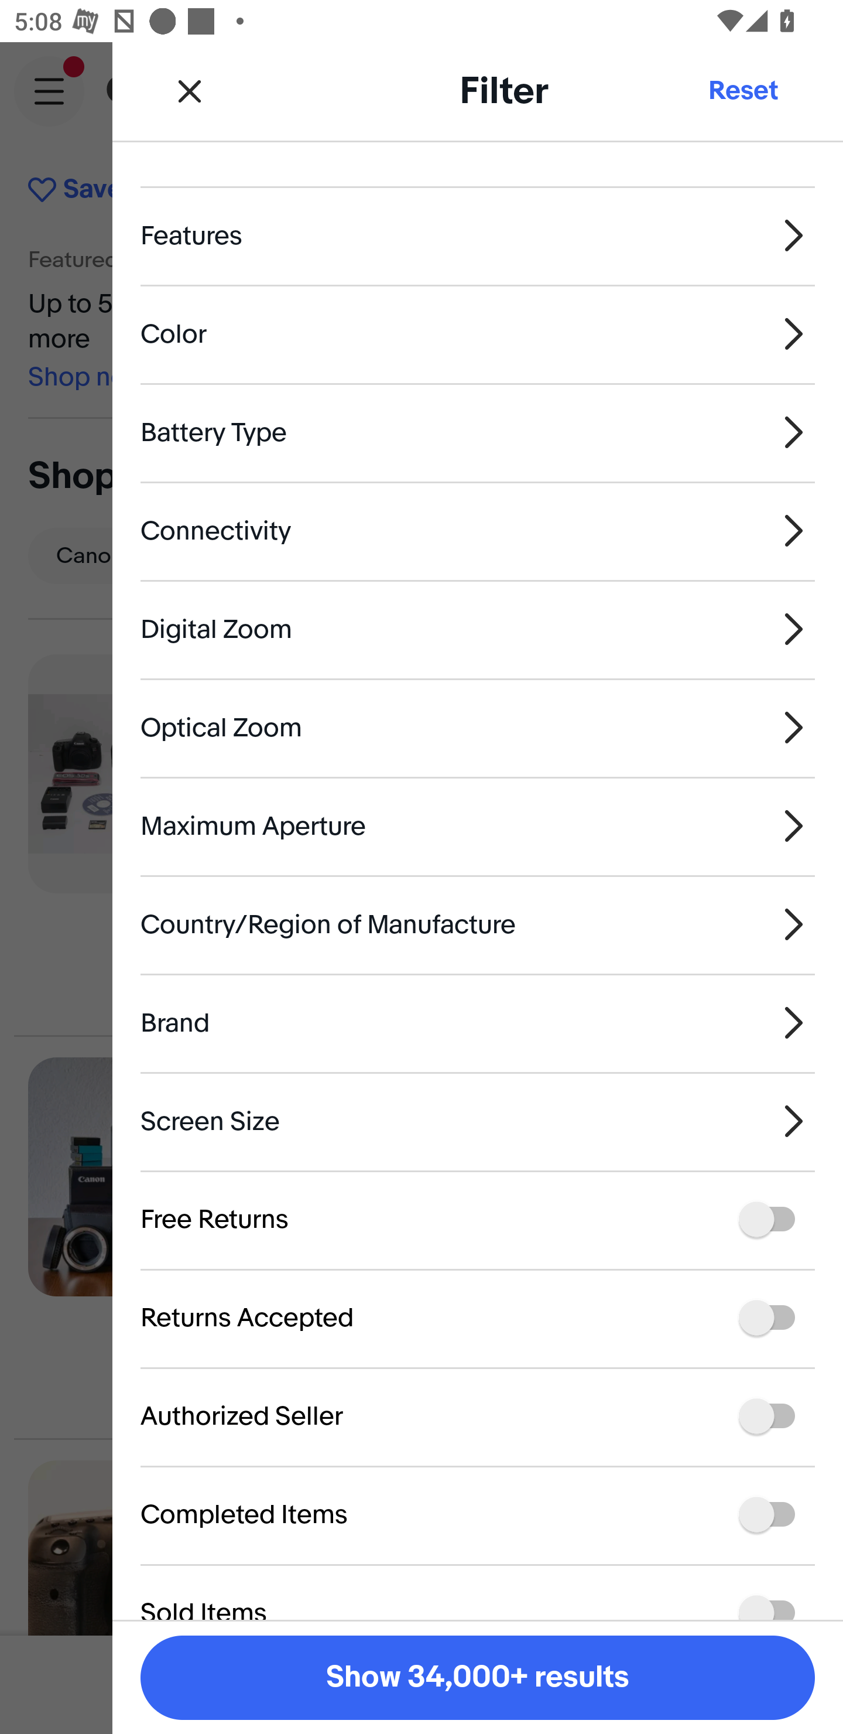  Describe the element at coordinates (478, 1416) in the screenshot. I see `Authorized Seller` at that location.